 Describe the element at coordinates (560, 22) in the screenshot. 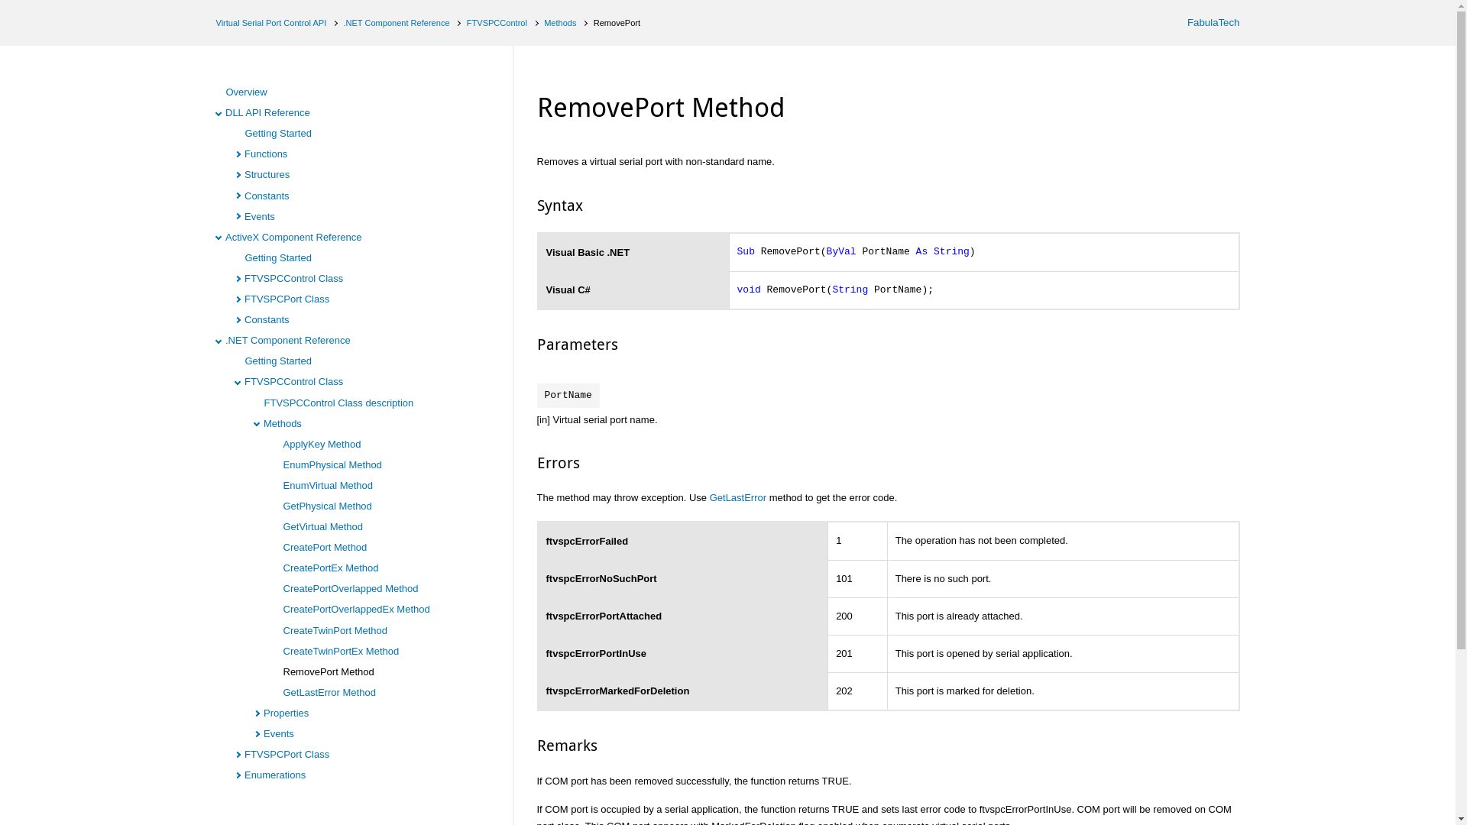

I see `Methods` at that location.